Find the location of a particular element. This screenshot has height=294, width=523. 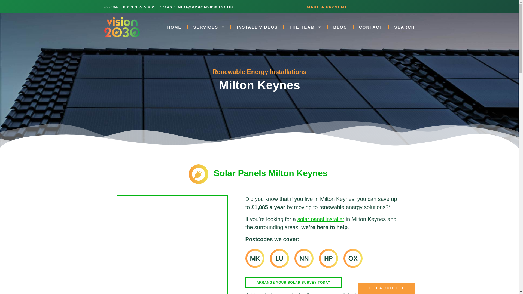

Milton Keynes is located at coordinates (172, 245).